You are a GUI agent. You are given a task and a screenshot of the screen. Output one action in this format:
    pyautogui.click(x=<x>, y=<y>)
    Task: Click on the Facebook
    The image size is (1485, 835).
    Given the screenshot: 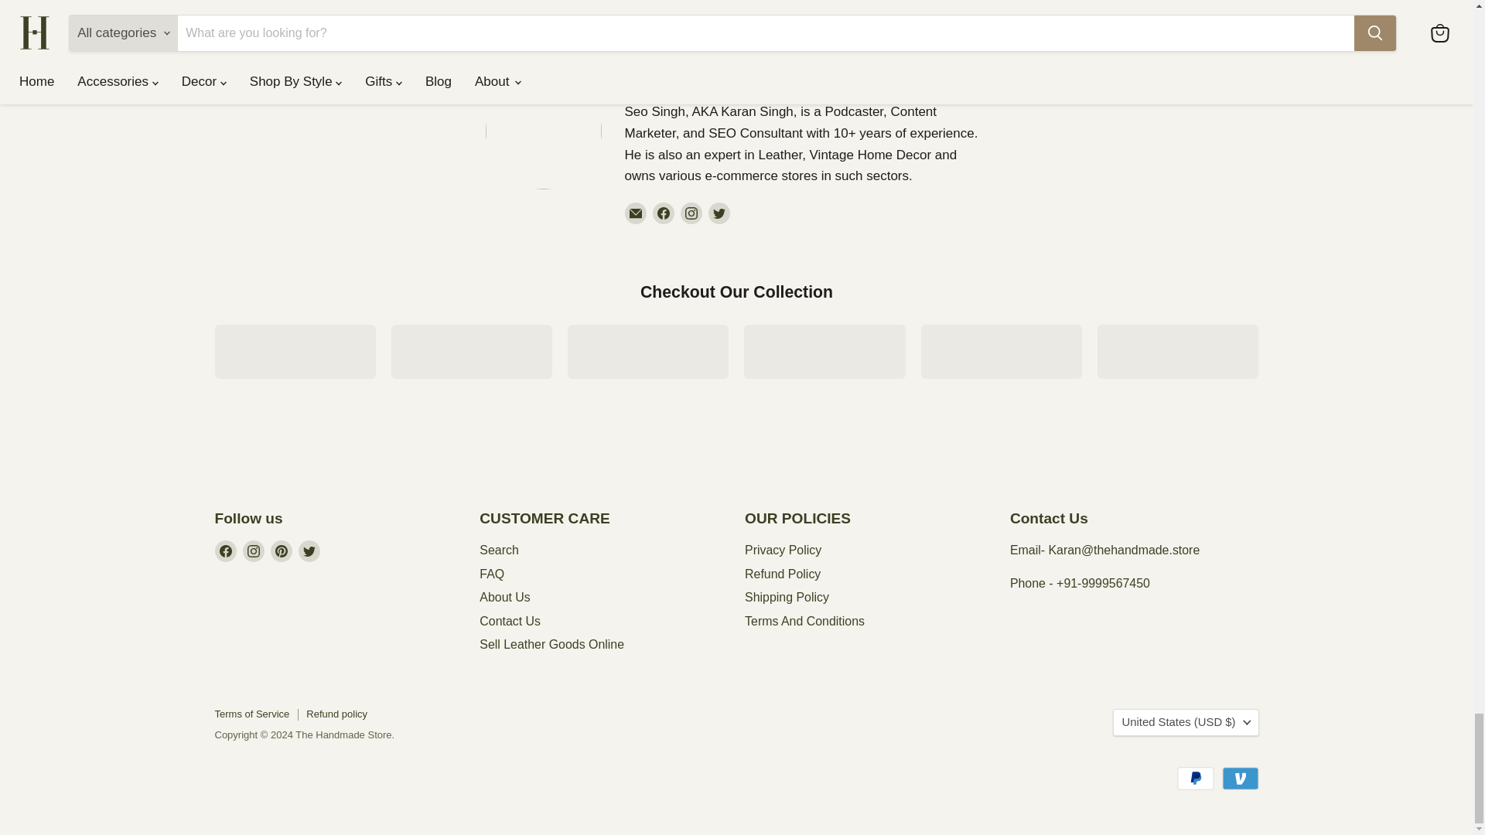 What is the action you would take?
    pyautogui.click(x=664, y=213)
    